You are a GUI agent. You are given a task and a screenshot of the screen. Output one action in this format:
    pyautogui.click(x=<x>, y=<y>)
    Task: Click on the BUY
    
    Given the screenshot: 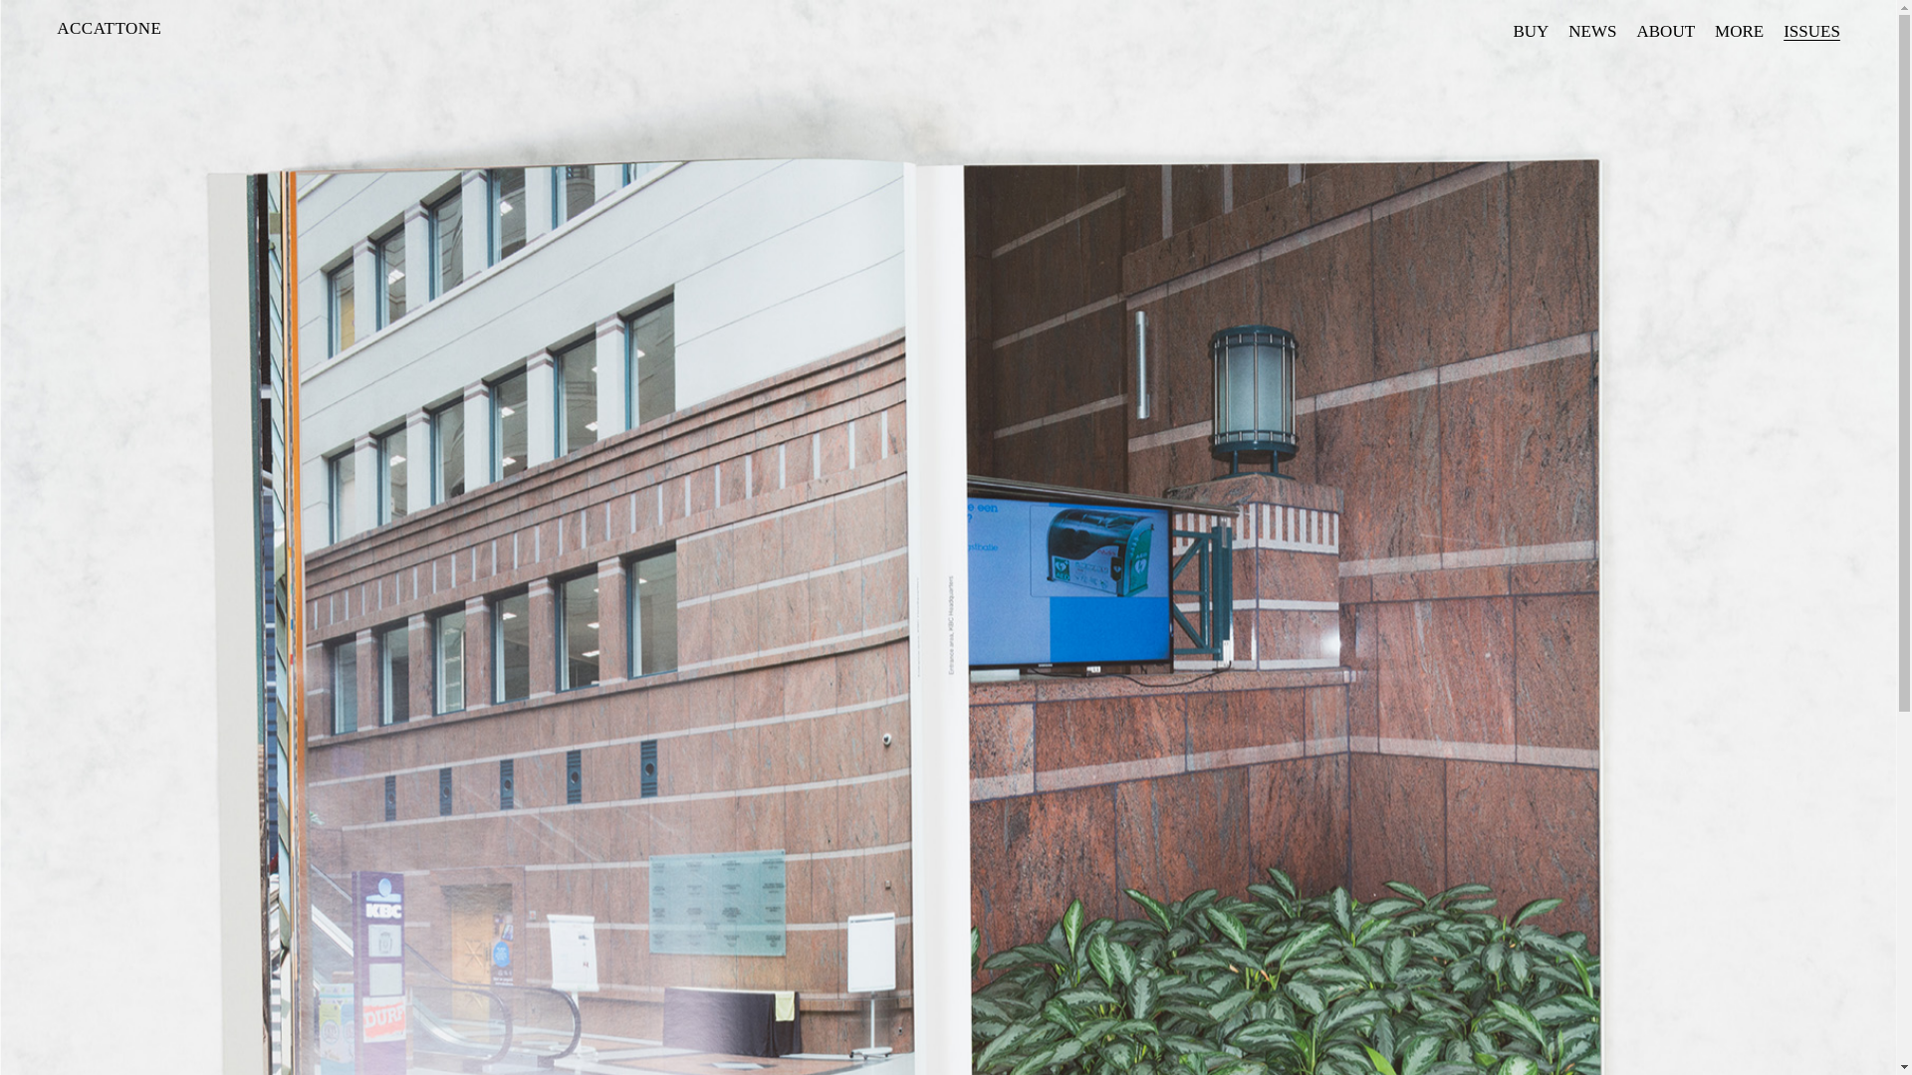 What is the action you would take?
    pyautogui.click(x=1531, y=32)
    